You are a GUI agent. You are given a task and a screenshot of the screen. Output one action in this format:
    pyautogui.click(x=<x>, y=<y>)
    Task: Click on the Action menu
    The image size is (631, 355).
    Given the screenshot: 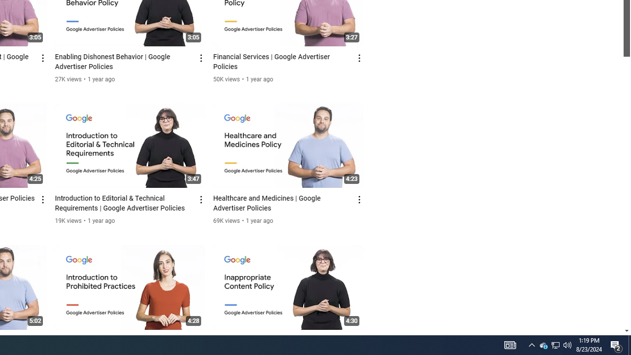 What is the action you would take?
    pyautogui.click(x=360, y=341)
    